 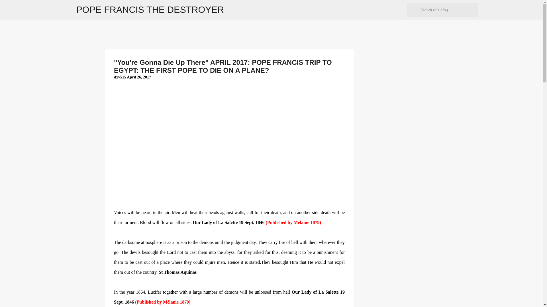 I want to click on POPE FRANCIS THE DESTROYER, so click(x=150, y=10).